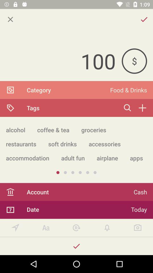 This screenshot has width=153, height=273. What do you see at coordinates (16, 130) in the screenshot?
I see `tap alcohol app` at bounding box center [16, 130].